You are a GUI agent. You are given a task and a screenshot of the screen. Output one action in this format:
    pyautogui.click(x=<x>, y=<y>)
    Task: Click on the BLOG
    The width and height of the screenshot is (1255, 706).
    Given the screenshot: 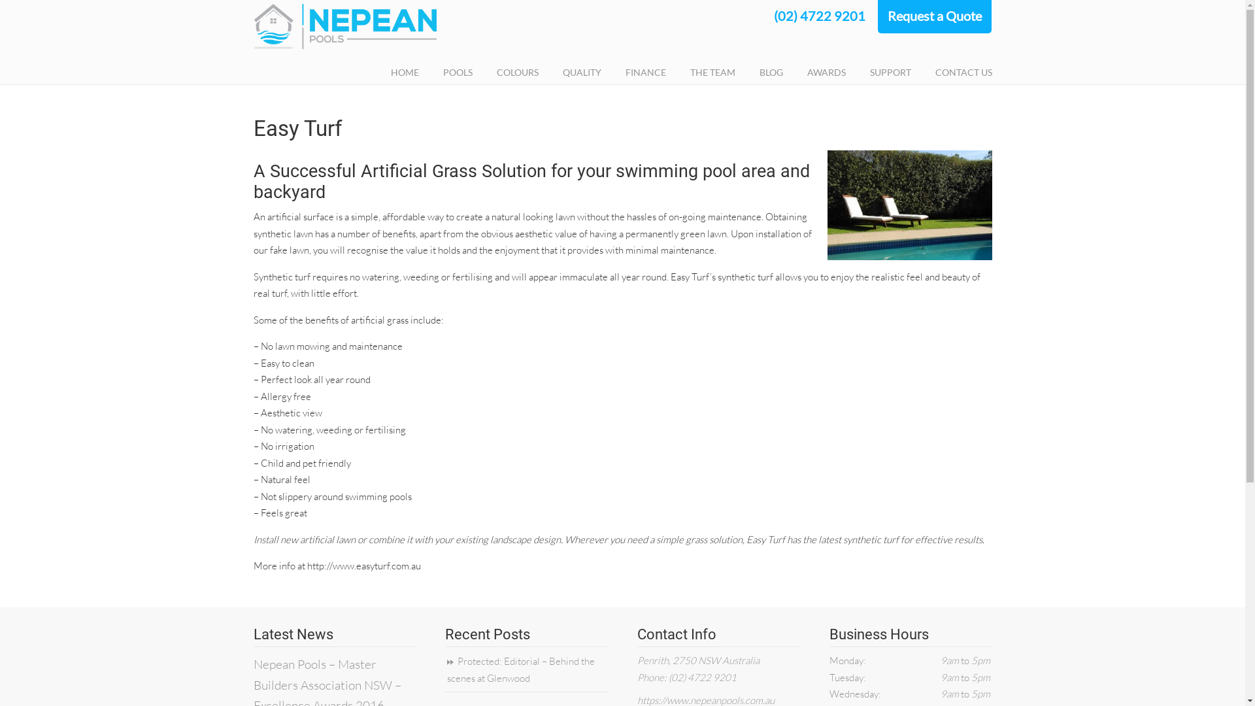 What is the action you would take?
    pyautogui.click(x=771, y=73)
    